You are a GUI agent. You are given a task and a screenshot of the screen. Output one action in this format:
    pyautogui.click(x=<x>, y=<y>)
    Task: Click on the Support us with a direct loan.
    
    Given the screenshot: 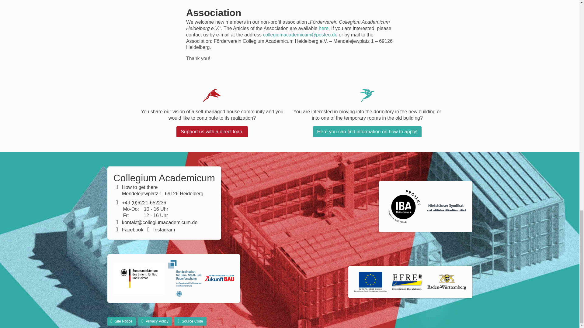 What is the action you would take?
    pyautogui.click(x=212, y=132)
    